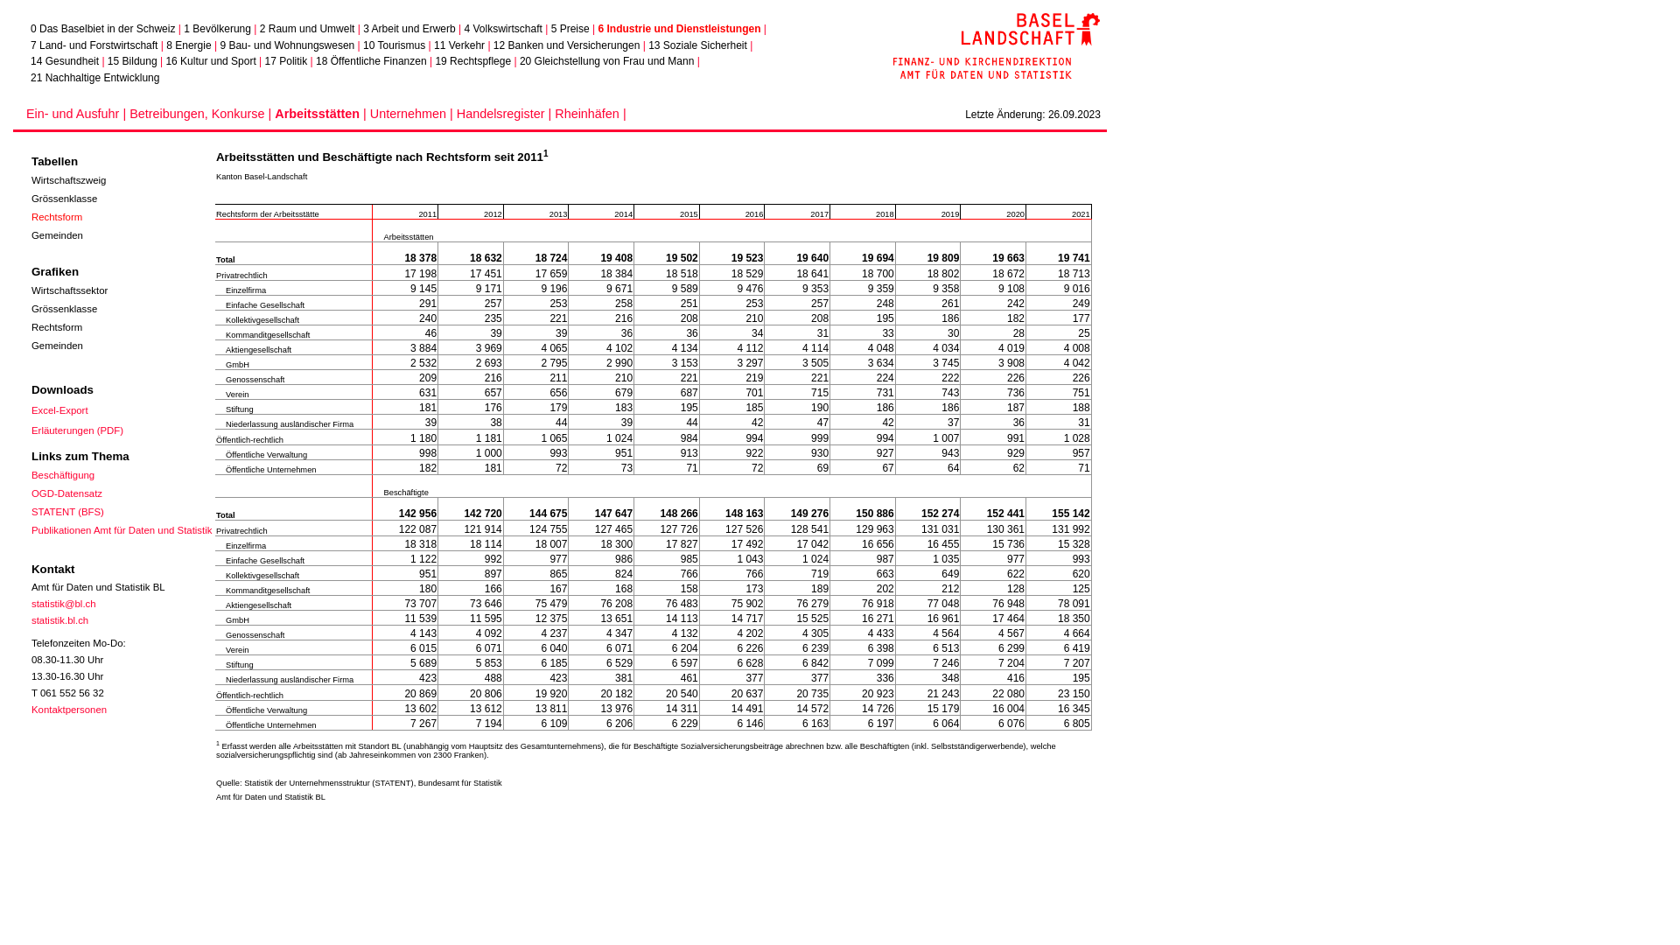 This screenshot has width=1680, height=945. Describe the element at coordinates (68, 514) in the screenshot. I see `STATENT (BFS)` at that location.